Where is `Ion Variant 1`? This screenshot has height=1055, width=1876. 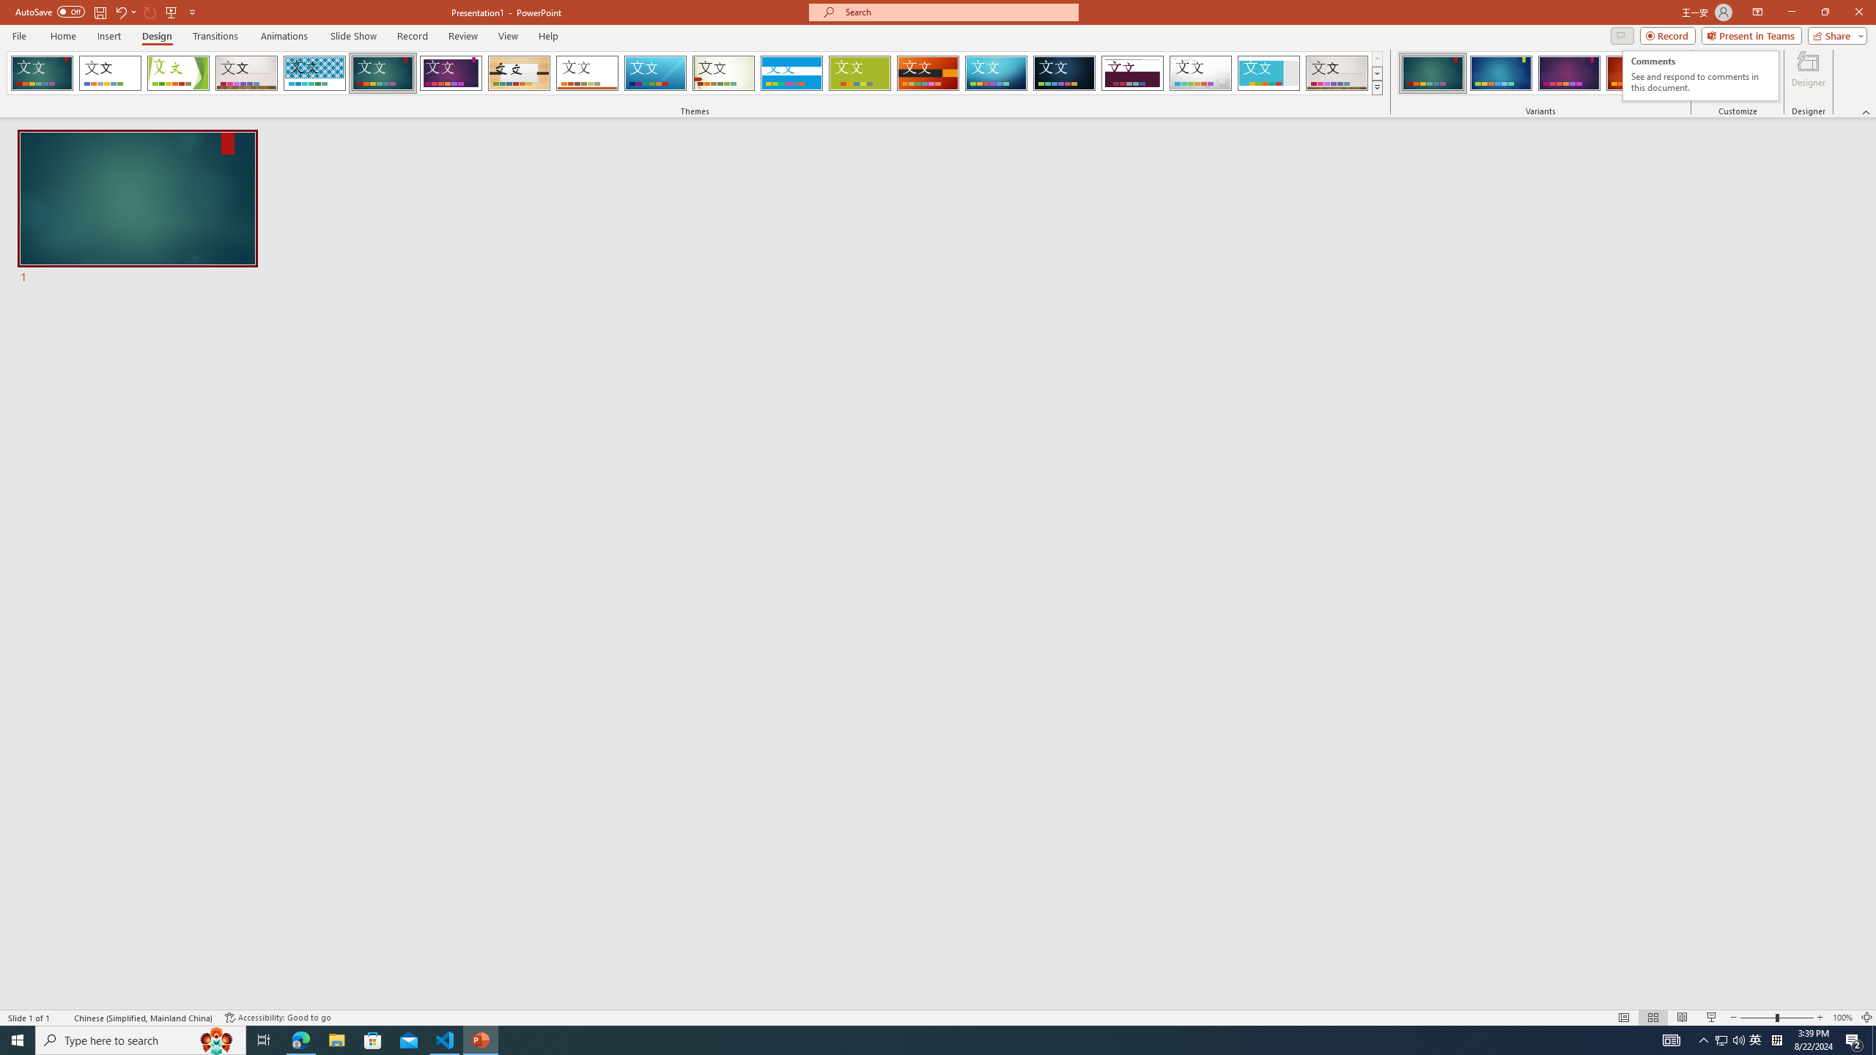
Ion Variant 1 is located at coordinates (1433, 73).